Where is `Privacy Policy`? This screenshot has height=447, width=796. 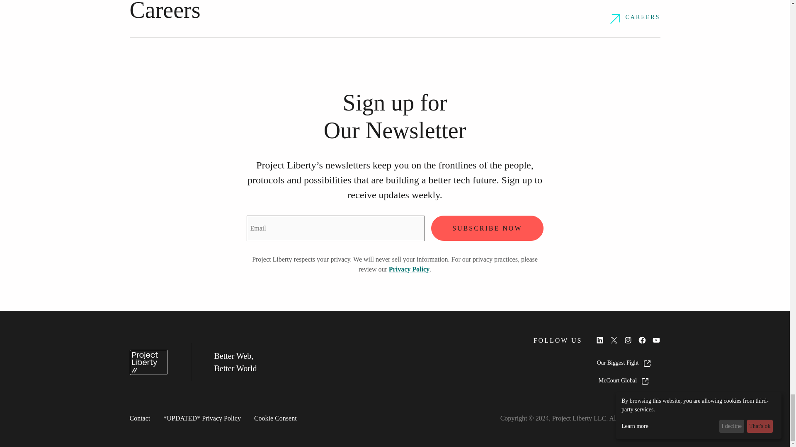 Privacy Policy is located at coordinates (409, 269).